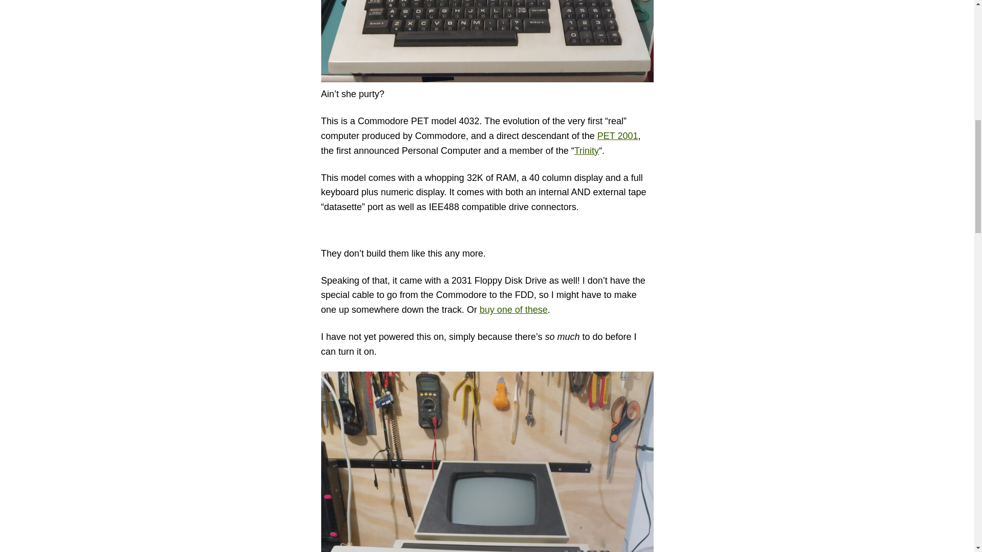 This screenshot has height=552, width=982. What do you see at coordinates (587, 150) in the screenshot?
I see `Trinity` at bounding box center [587, 150].